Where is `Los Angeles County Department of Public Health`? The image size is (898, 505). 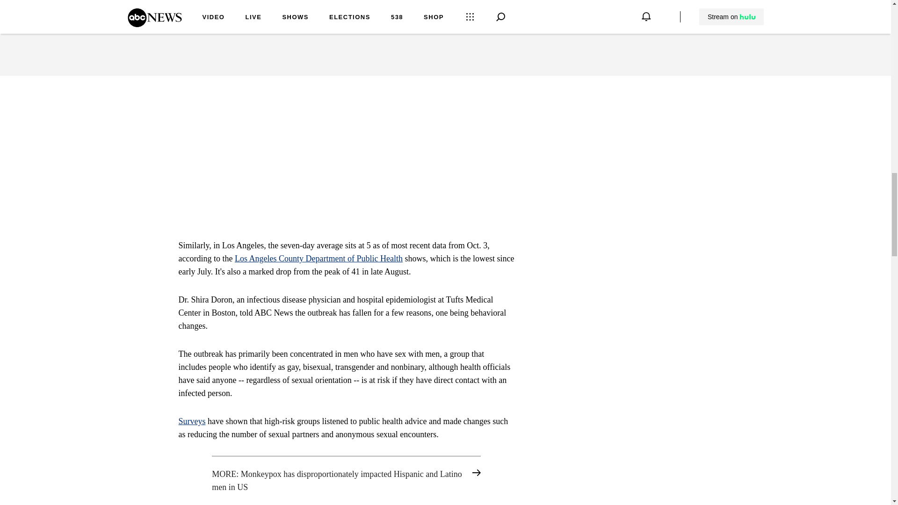 Los Angeles County Department of Public Health is located at coordinates (318, 258).